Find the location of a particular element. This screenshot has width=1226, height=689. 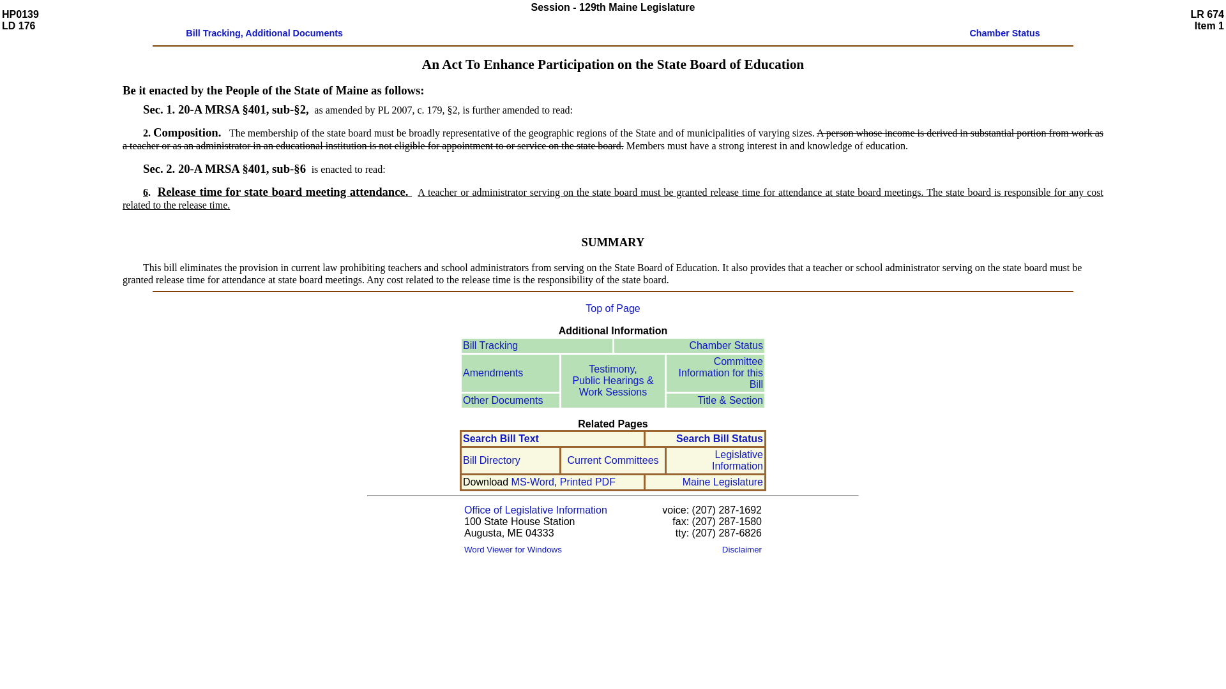

Bill Tracking is located at coordinates (490, 345).